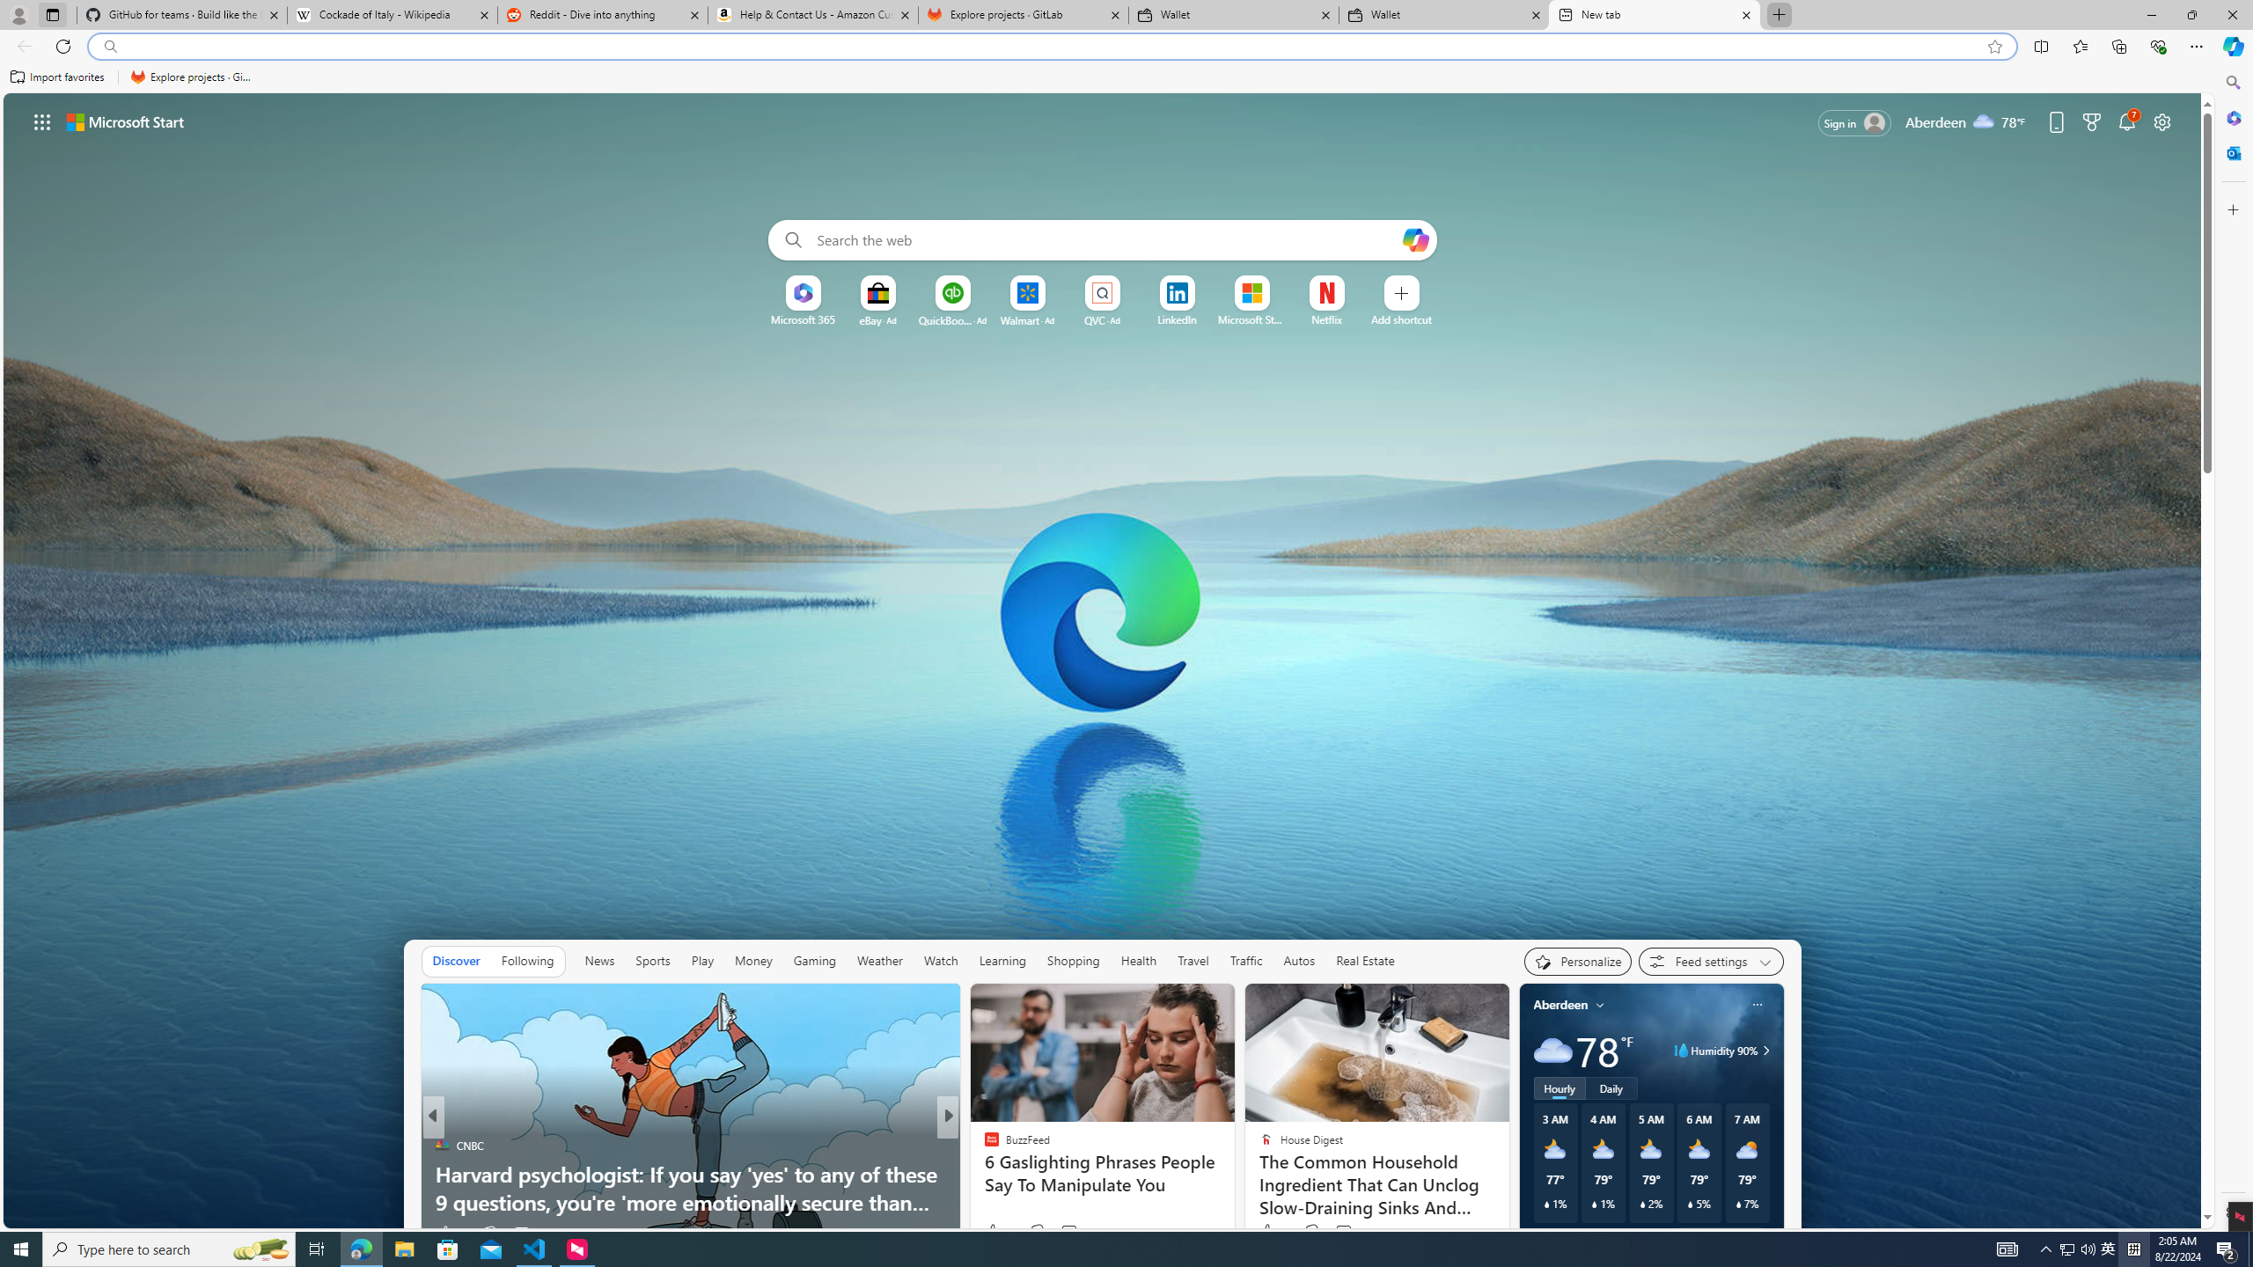 This screenshot has width=2253, height=1267. I want to click on Boeing faces another headwind after LATAM Airlines plunge, so click(1234, 1188).